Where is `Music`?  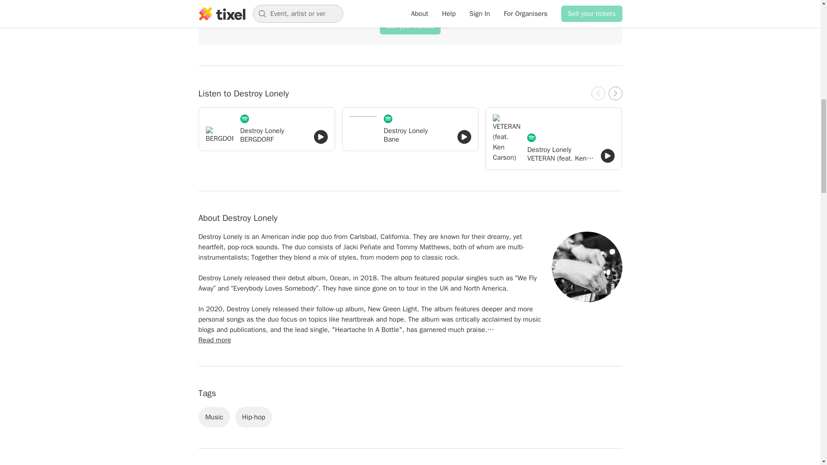 Music is located at coordinates (214, 417).